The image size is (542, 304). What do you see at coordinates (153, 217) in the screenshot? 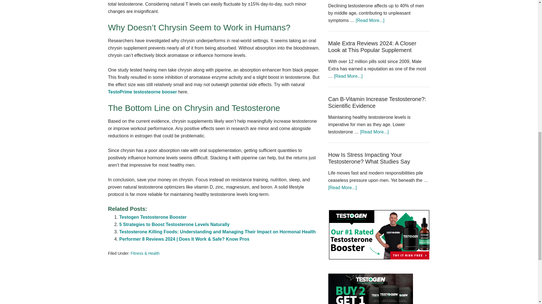
I see `Testogen Testosterone Booster` at bounding box center [153, 217].